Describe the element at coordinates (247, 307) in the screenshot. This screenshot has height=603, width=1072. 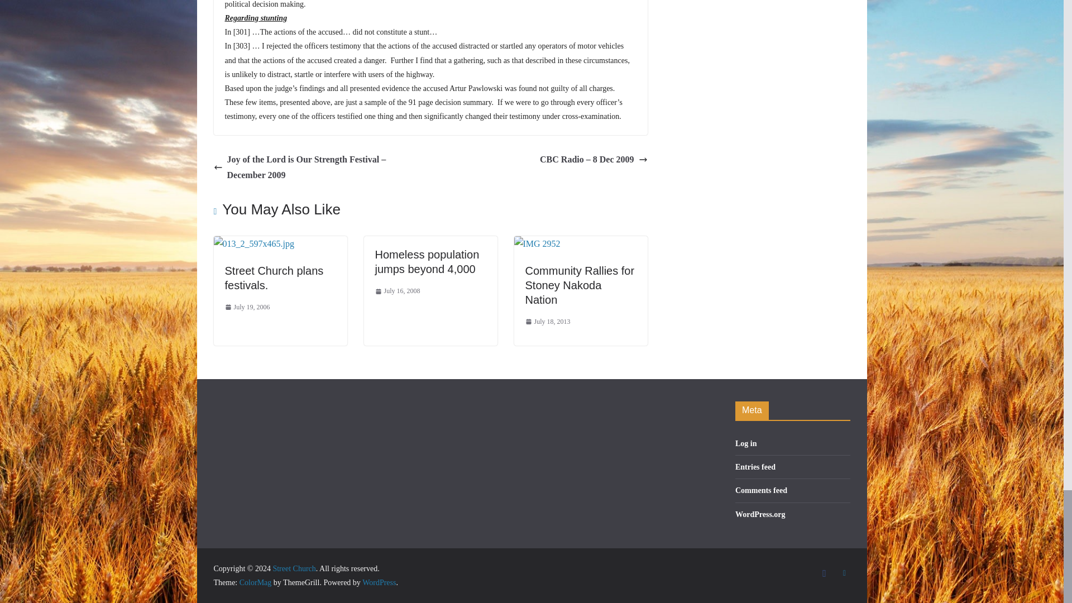
I see `2:00 am` at that location.